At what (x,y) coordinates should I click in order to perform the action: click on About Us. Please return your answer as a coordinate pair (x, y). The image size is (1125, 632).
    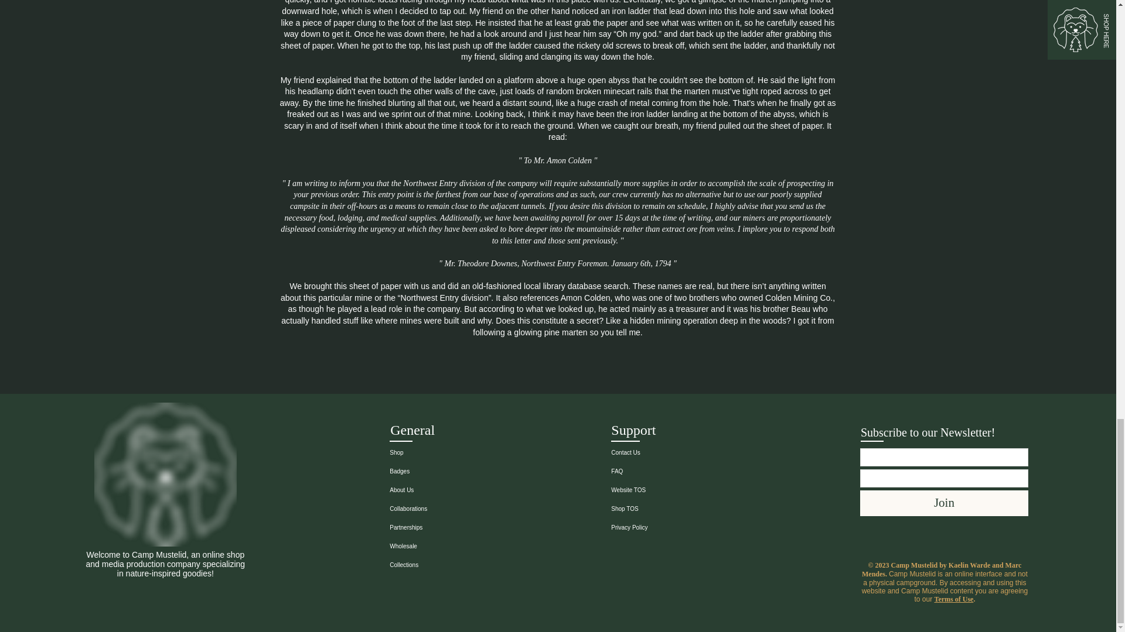
    Looking at the image, I should click on (441, 490).